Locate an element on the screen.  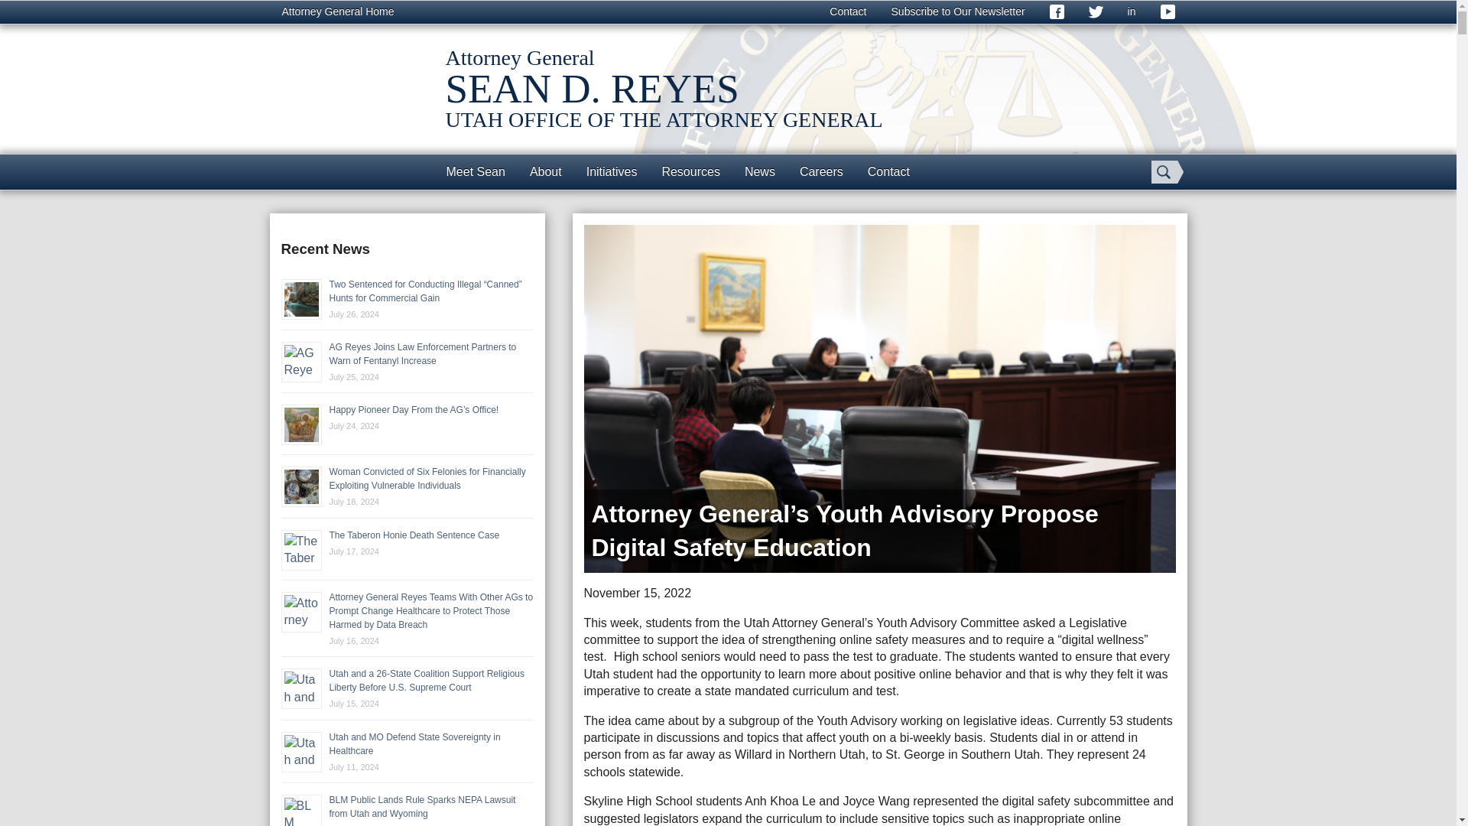
Twitter is located at coordinates (1096, 12).